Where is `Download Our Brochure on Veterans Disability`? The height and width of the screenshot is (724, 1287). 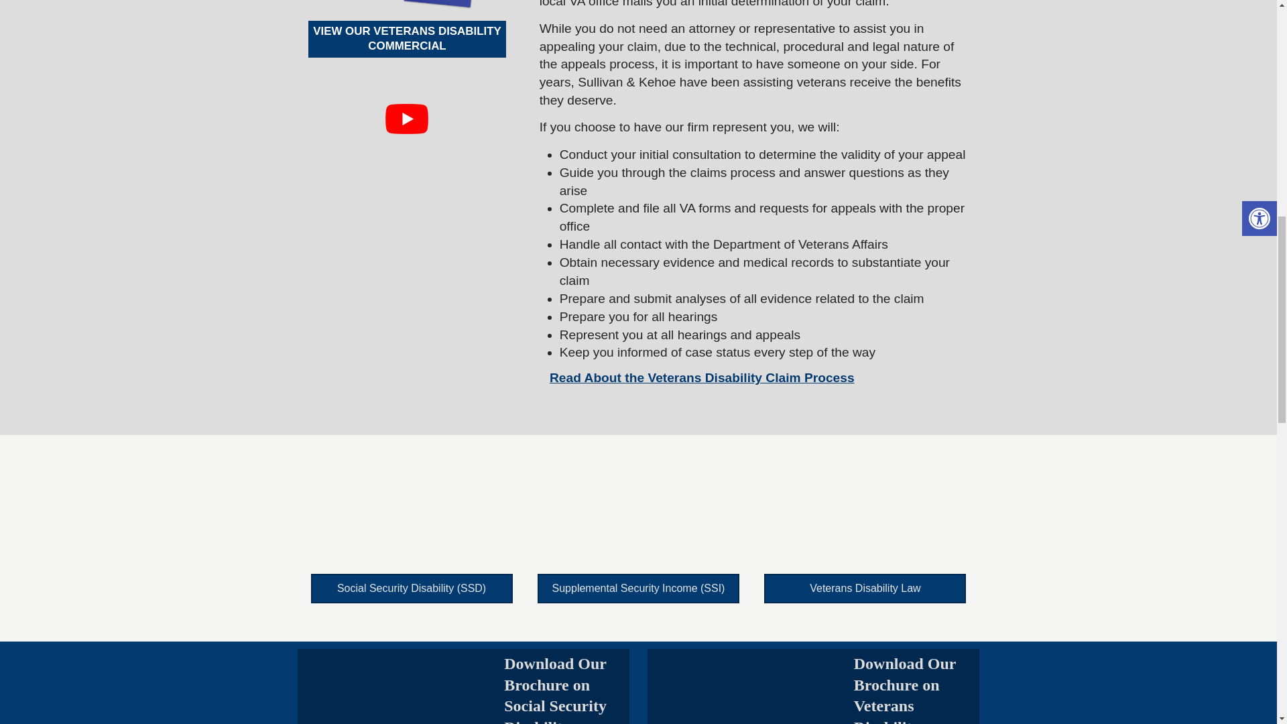 Download Our Brochure on Veterans Disability is located at coordinates (408, 7).